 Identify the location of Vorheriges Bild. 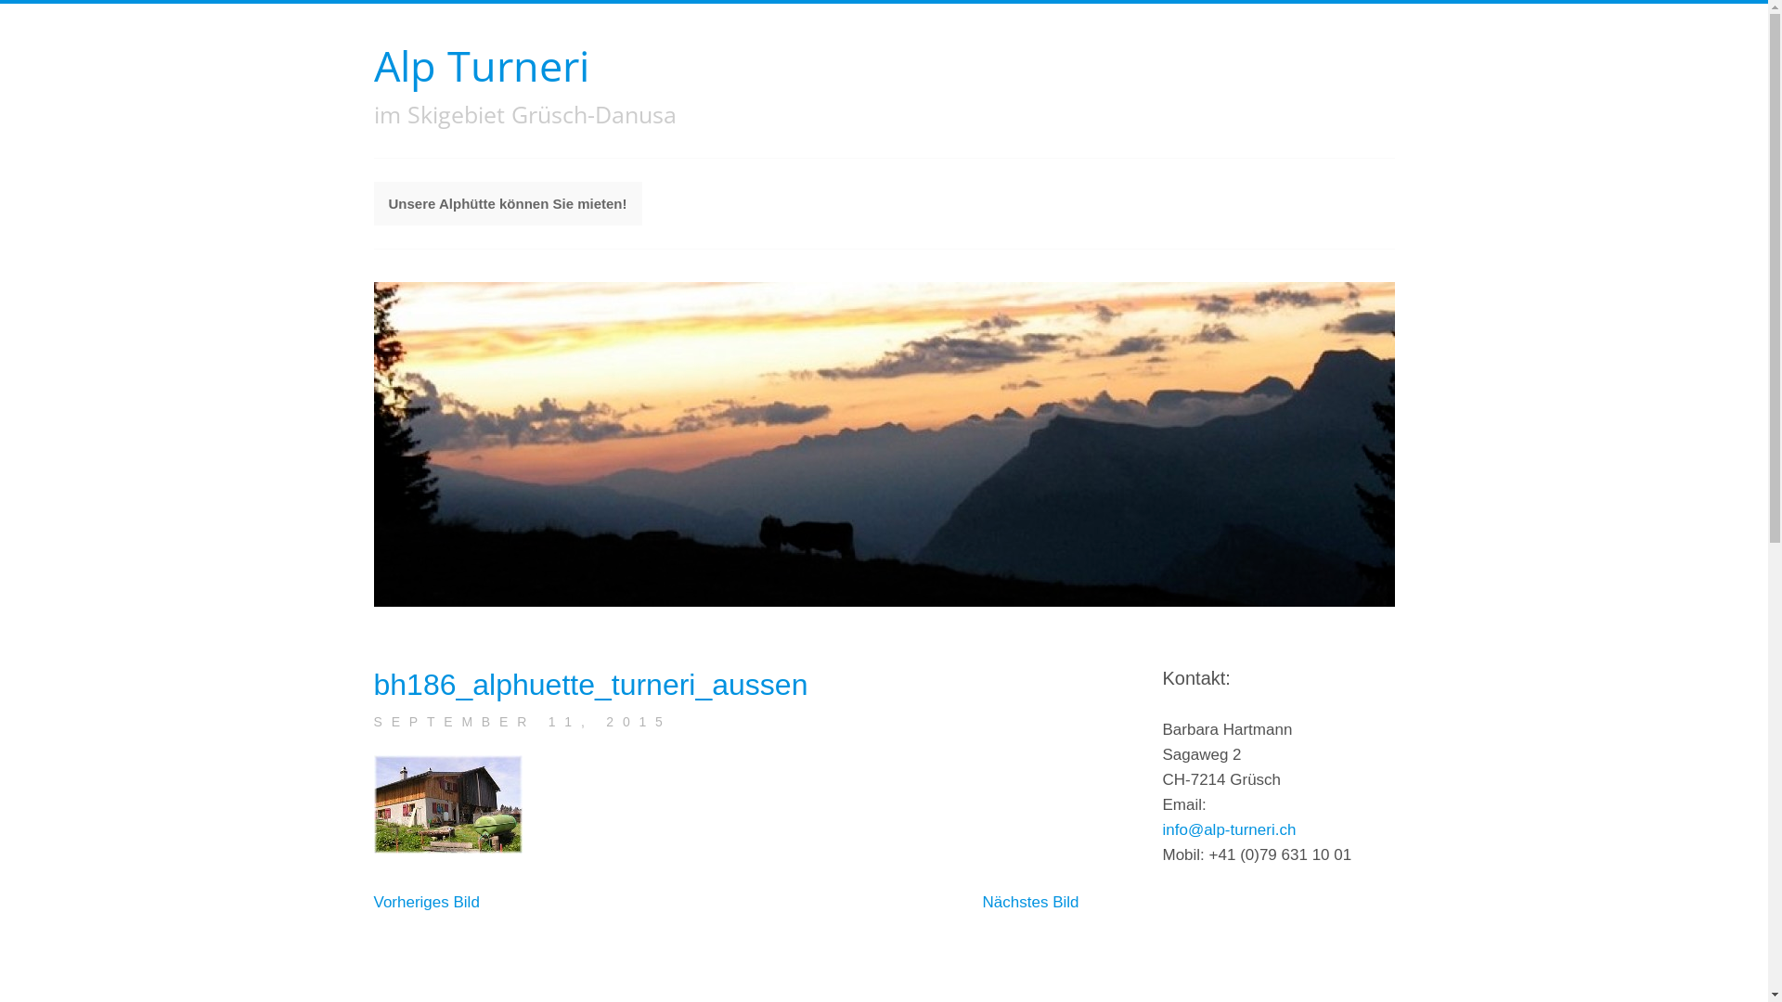
(426, 902).